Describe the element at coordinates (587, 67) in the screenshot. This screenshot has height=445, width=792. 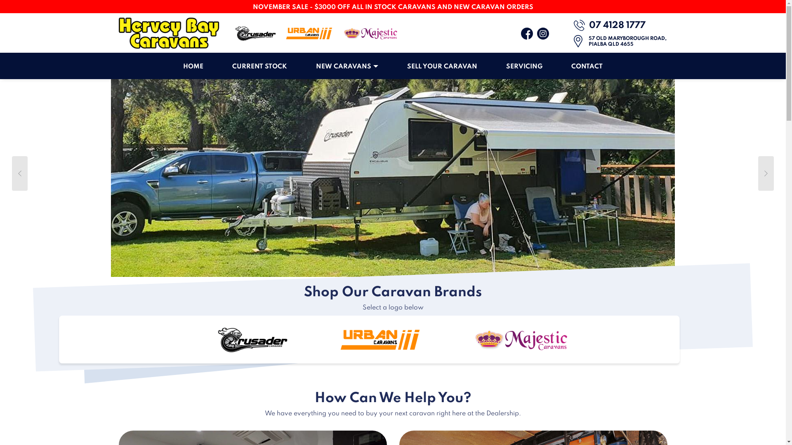
I see `CONTACT` at that location.